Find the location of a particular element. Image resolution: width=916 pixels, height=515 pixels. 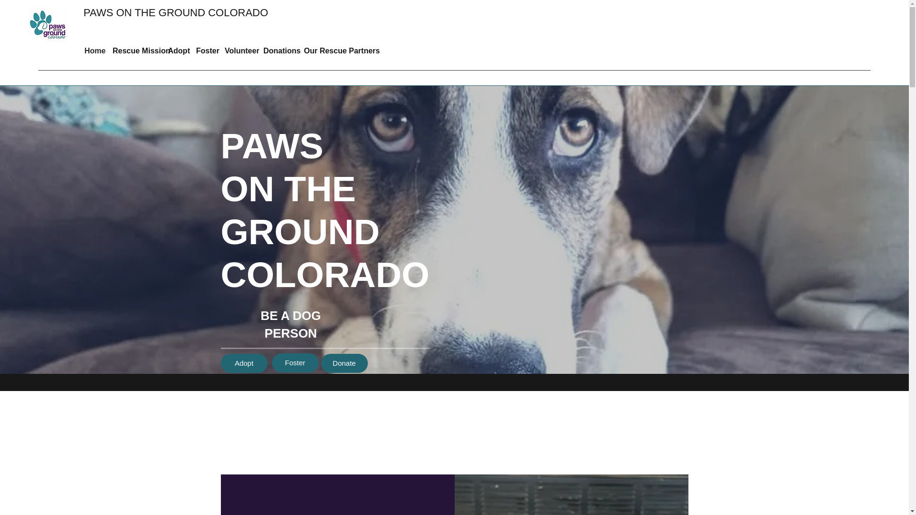

Home is located at coordinates (94, 51).